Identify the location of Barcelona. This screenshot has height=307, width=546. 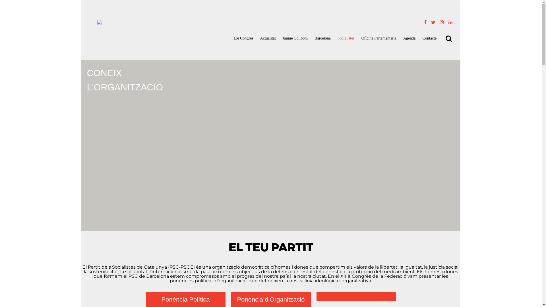
(322, 38).